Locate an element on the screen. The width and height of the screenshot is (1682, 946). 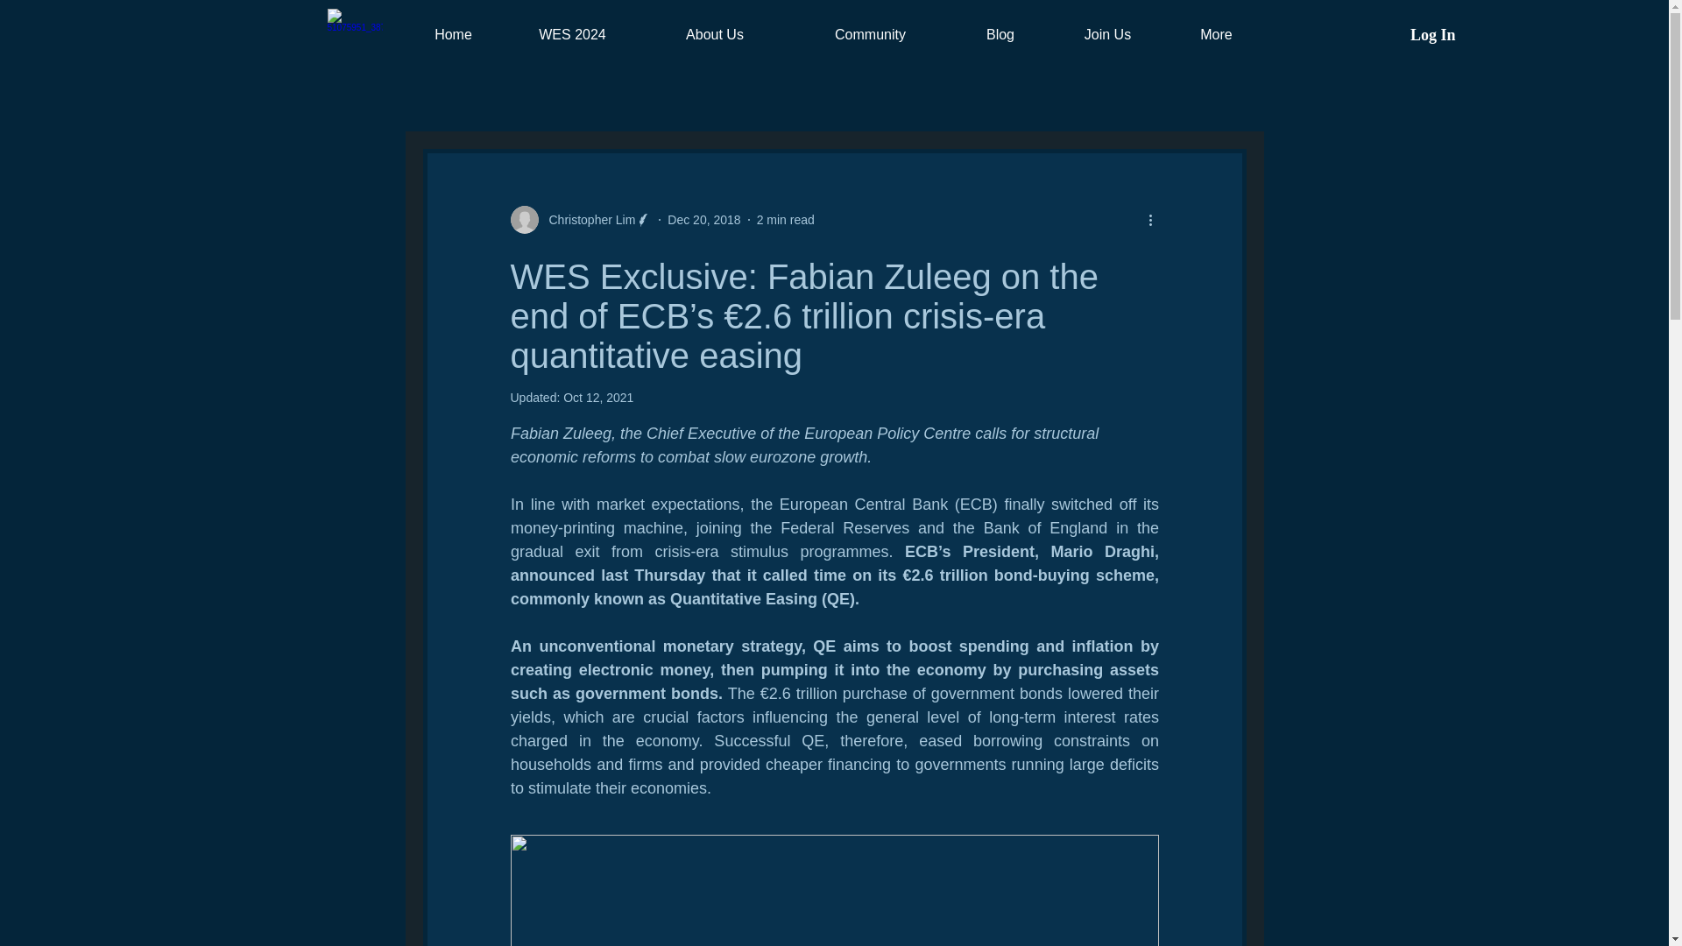
Log In is located at coordinates (1433, 35).